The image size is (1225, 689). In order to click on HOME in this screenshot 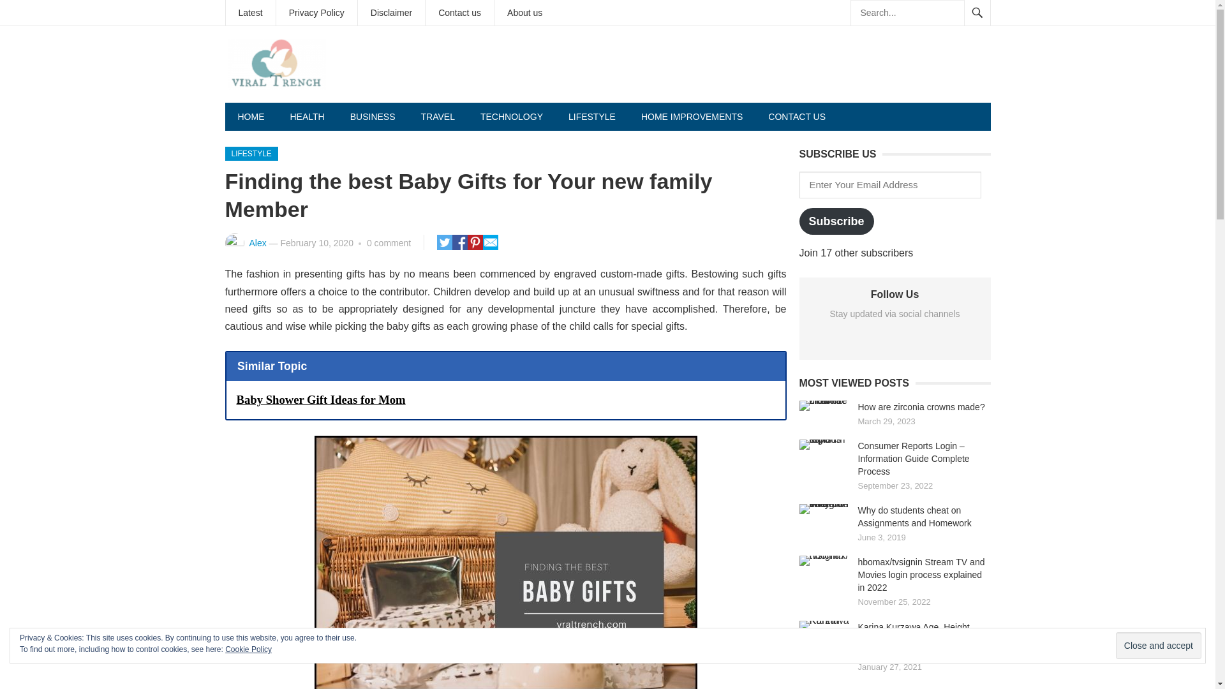, I will do `click(250, 116)`.